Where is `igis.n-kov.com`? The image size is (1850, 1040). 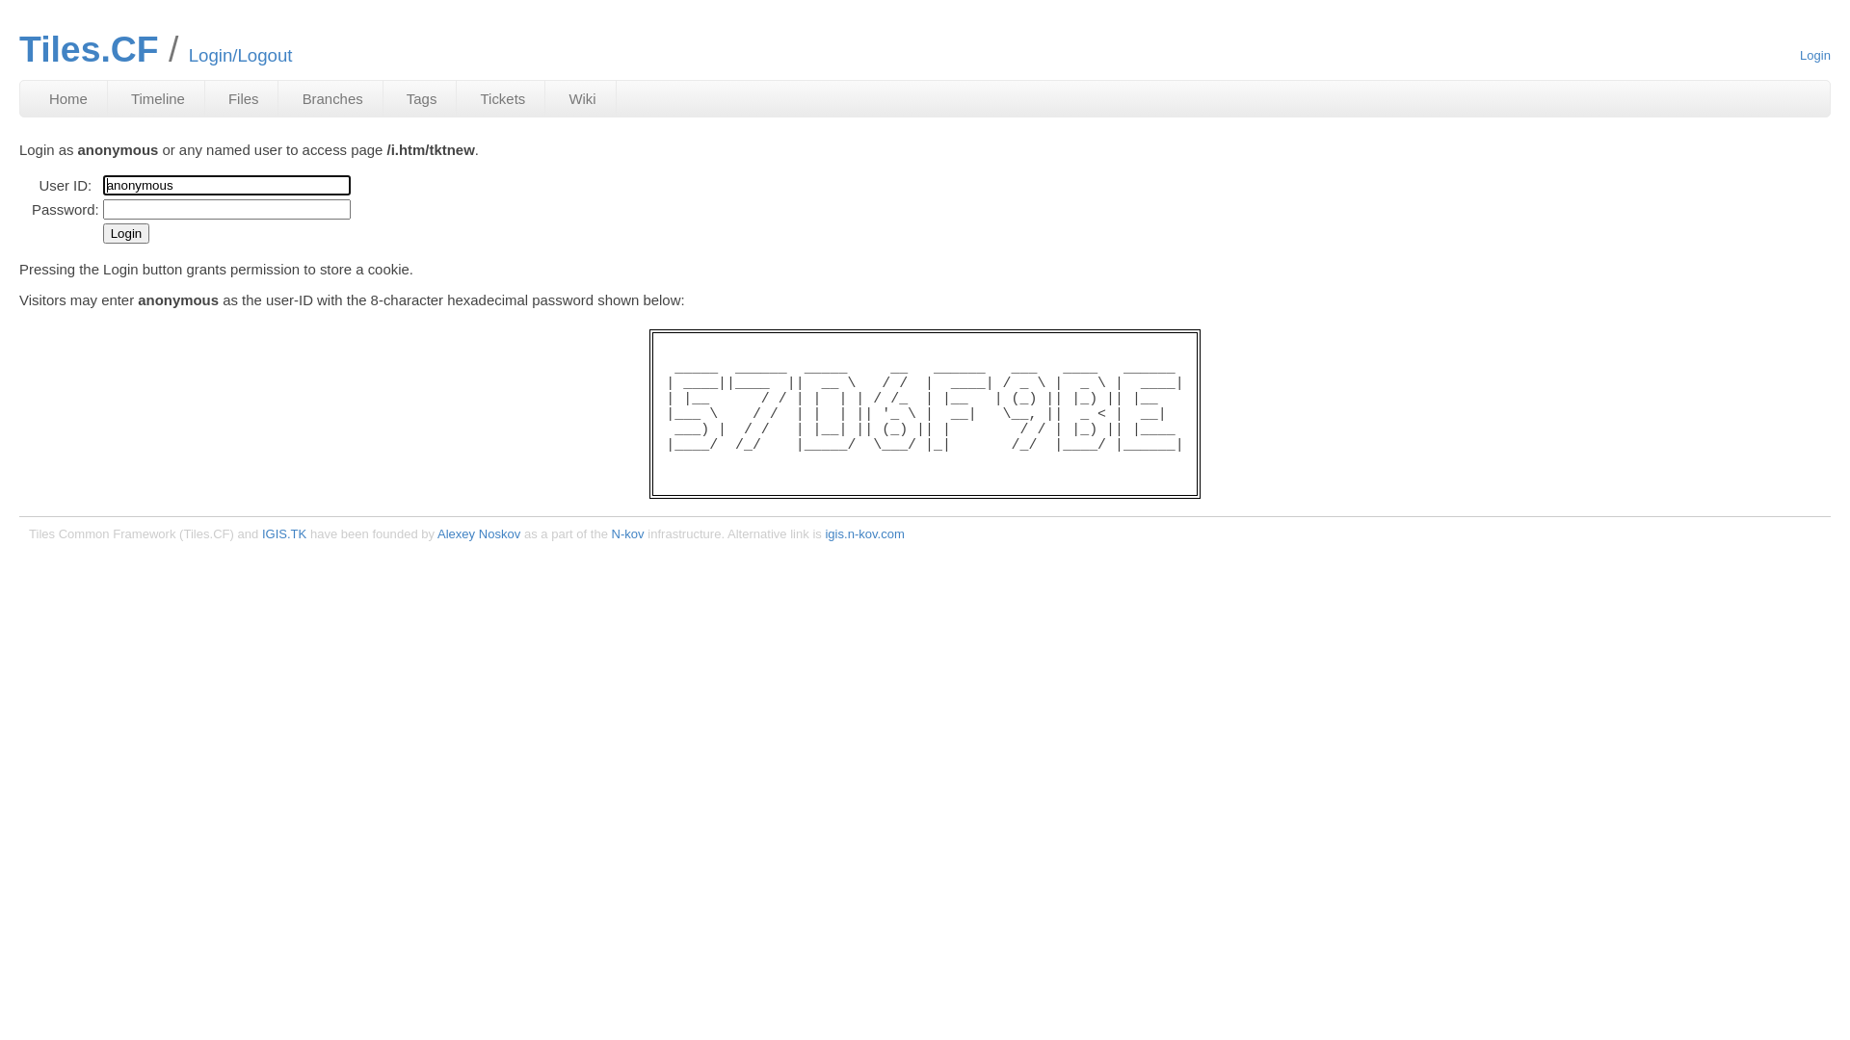
igis.n-kov.com is located at coordinates (864, 533).